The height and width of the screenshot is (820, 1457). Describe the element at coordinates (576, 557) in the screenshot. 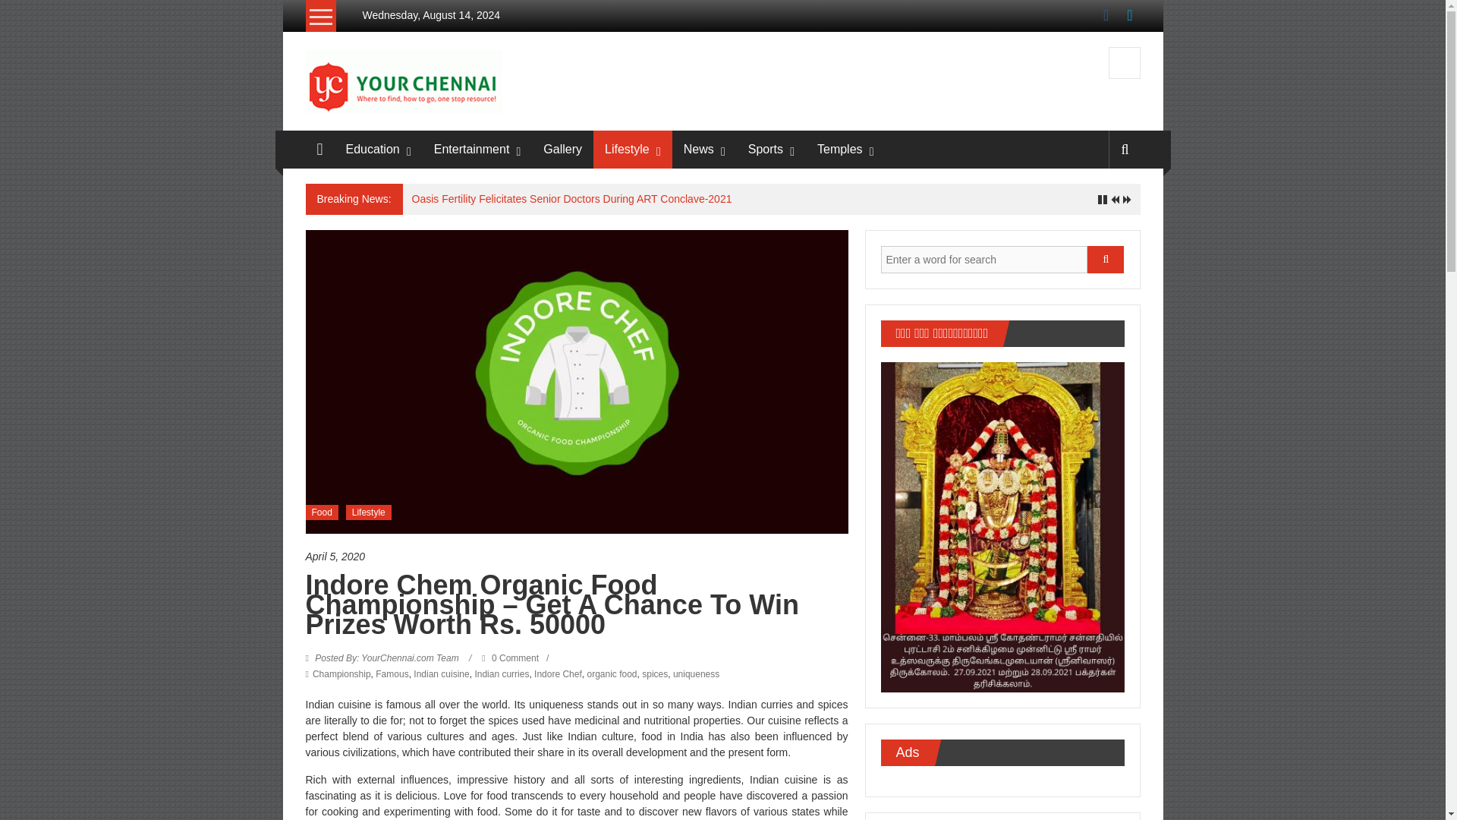

I see `5:40 am` at that location.